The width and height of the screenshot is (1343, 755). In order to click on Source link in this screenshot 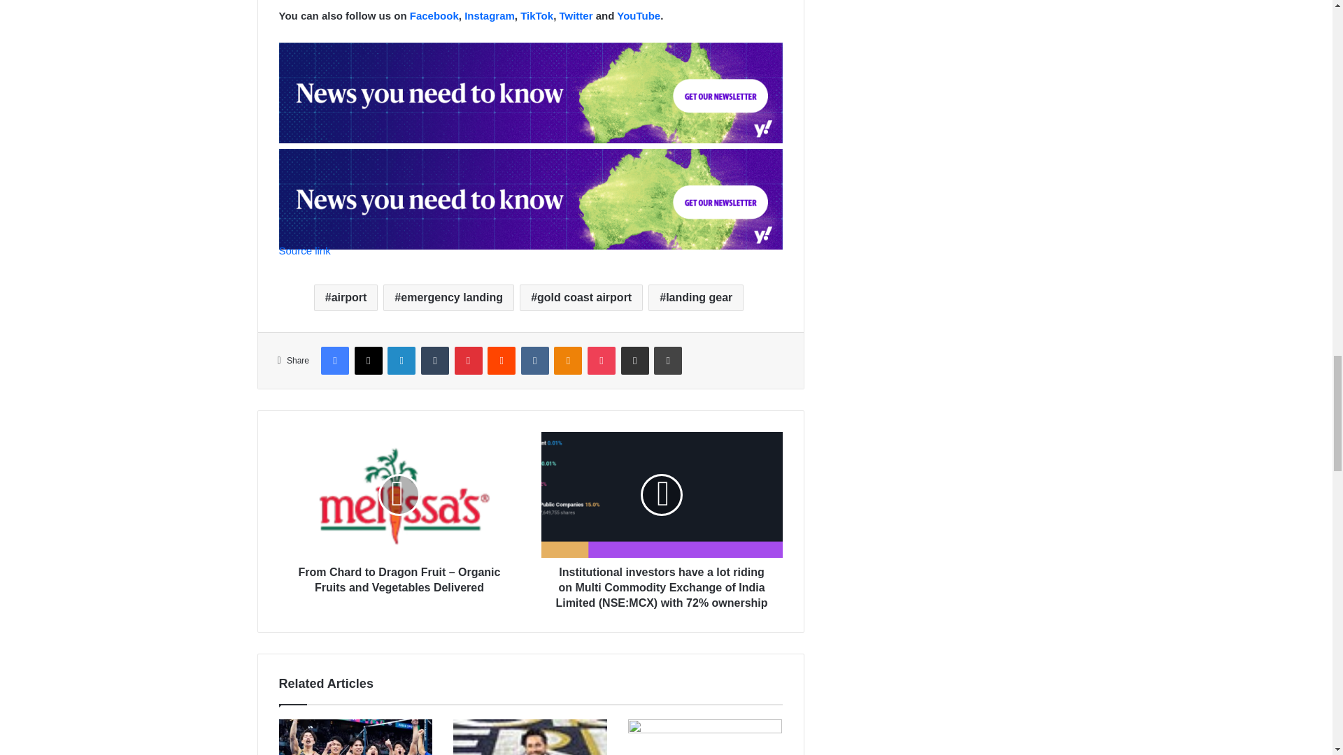, I will do `click(304, 250)`.